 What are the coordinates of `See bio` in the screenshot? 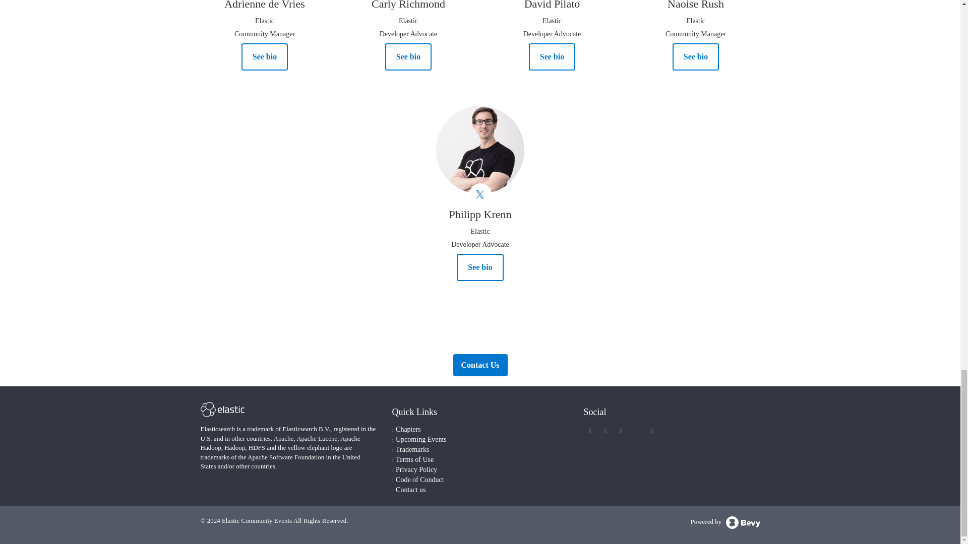 It's located at (480, 267).